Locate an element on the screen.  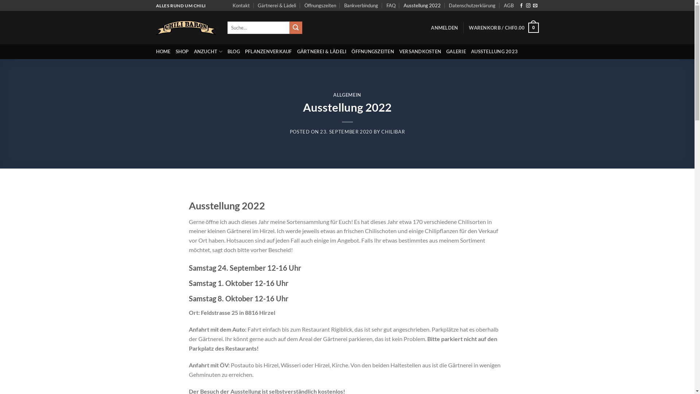
AUSSTELLUNG 2023 is located at coordinates (494, 51).